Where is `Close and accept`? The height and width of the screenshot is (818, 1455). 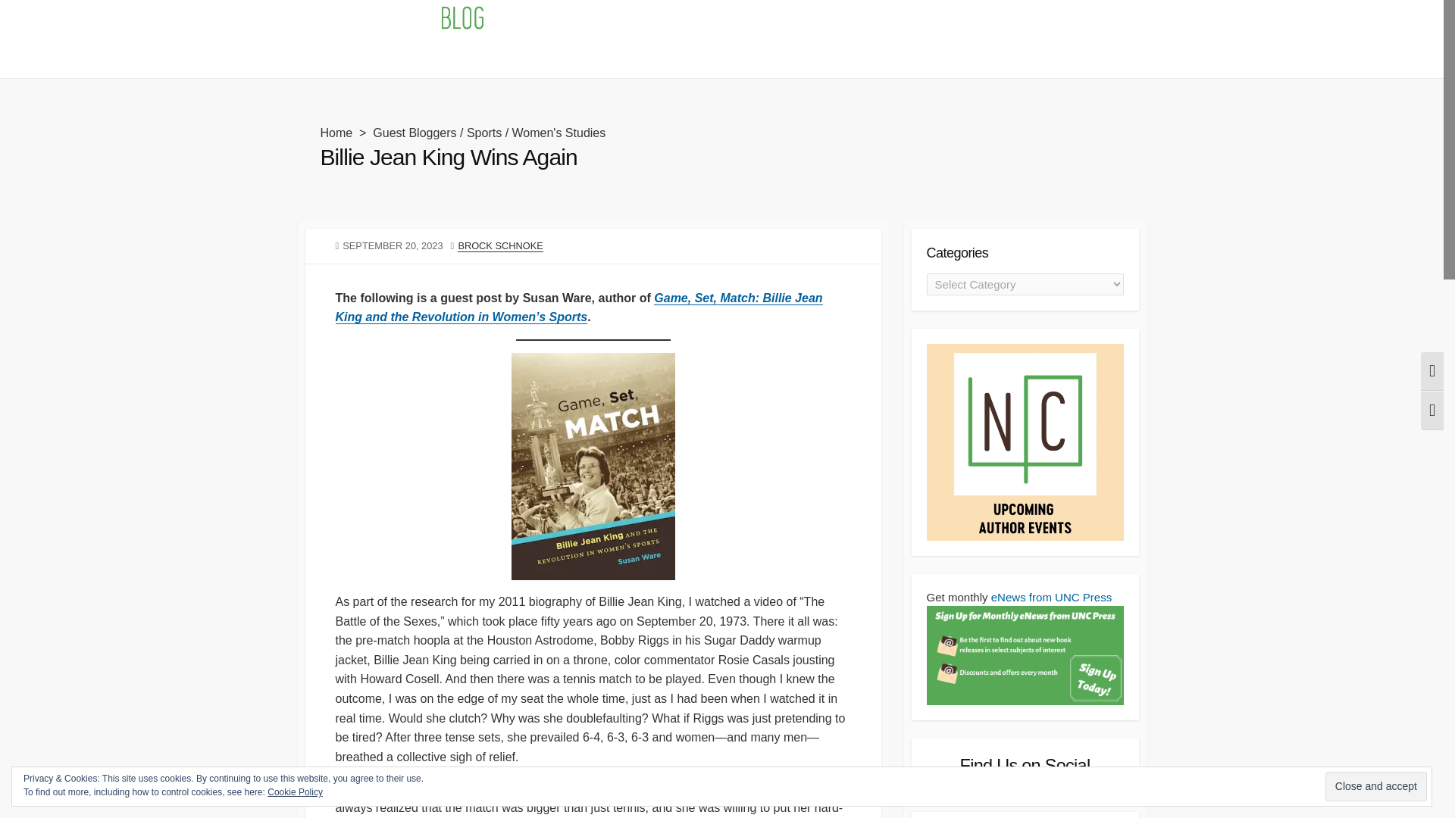
Close and accept is located at coordinates (1376, 786).